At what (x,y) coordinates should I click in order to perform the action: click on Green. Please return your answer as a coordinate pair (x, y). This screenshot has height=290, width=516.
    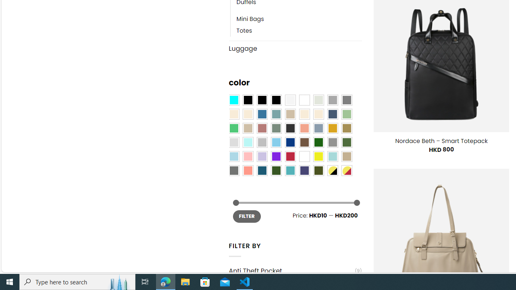
    Looking at the image, I should click on (347, 143).